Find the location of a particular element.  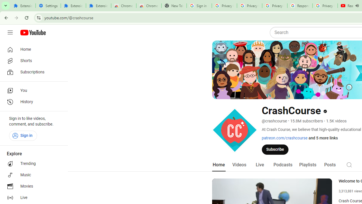

Videos is located at coordinates (239, 165).